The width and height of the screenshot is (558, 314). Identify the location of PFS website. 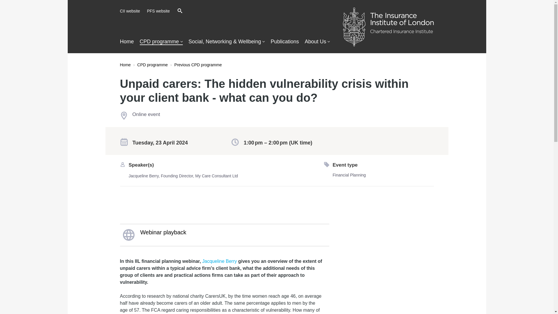
(159, 11).